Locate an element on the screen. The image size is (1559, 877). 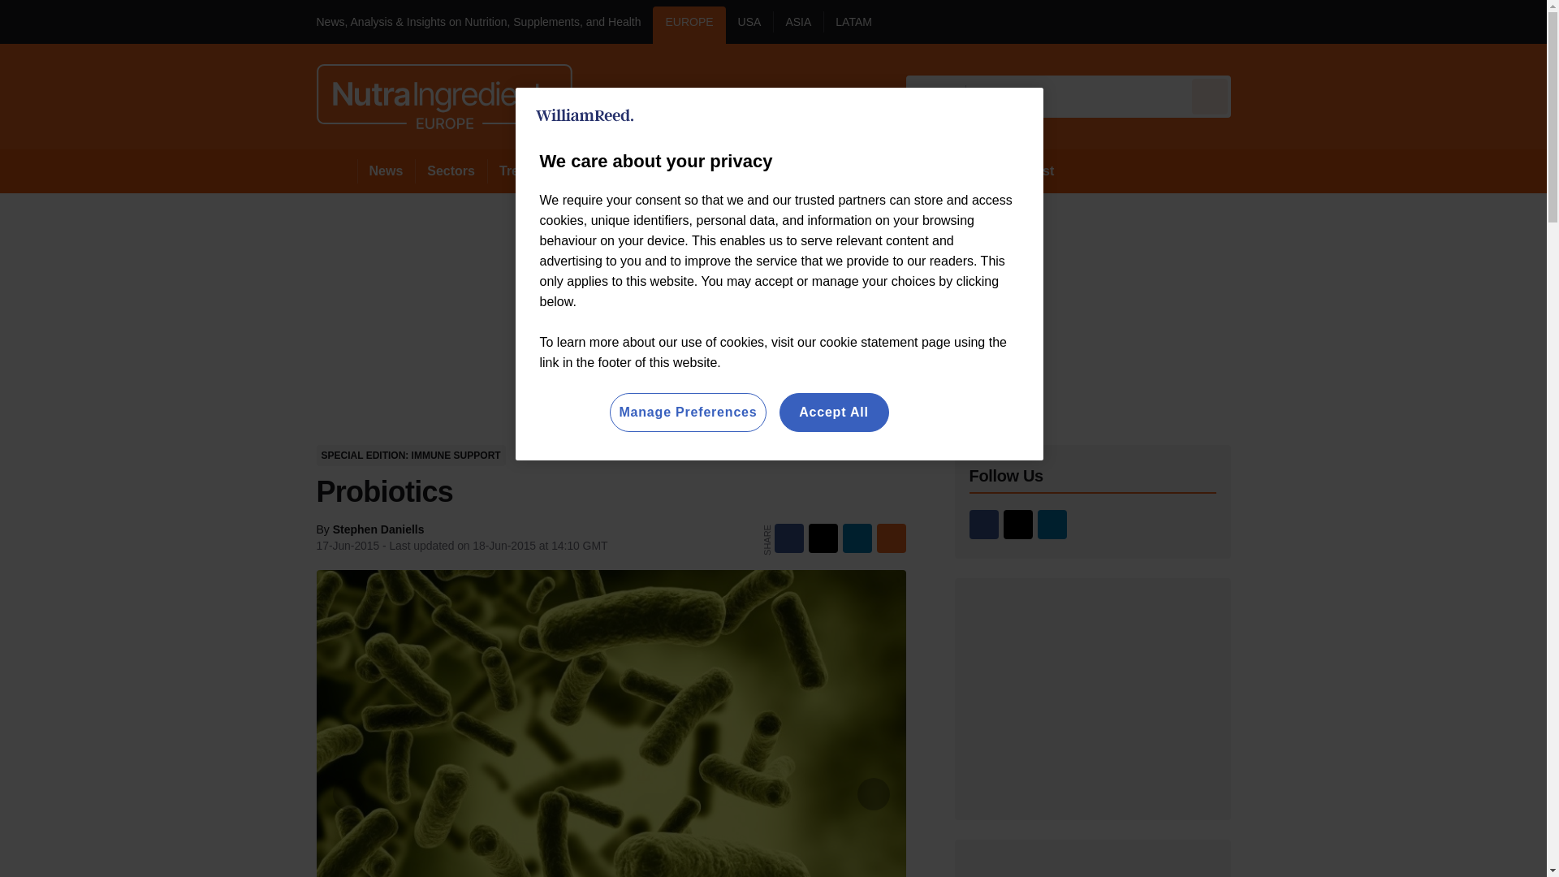
SUBSCRIBE is located at coordinates (1411, 21).